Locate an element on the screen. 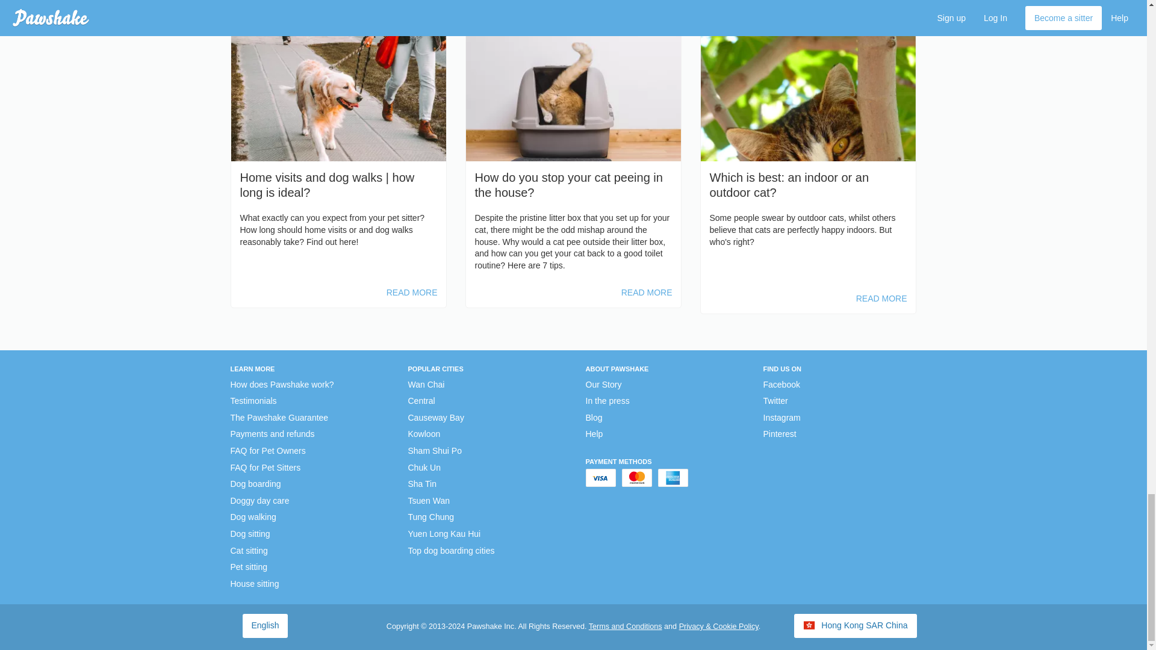  The Pawshake Guarantee is located at coordinates (279, 418).